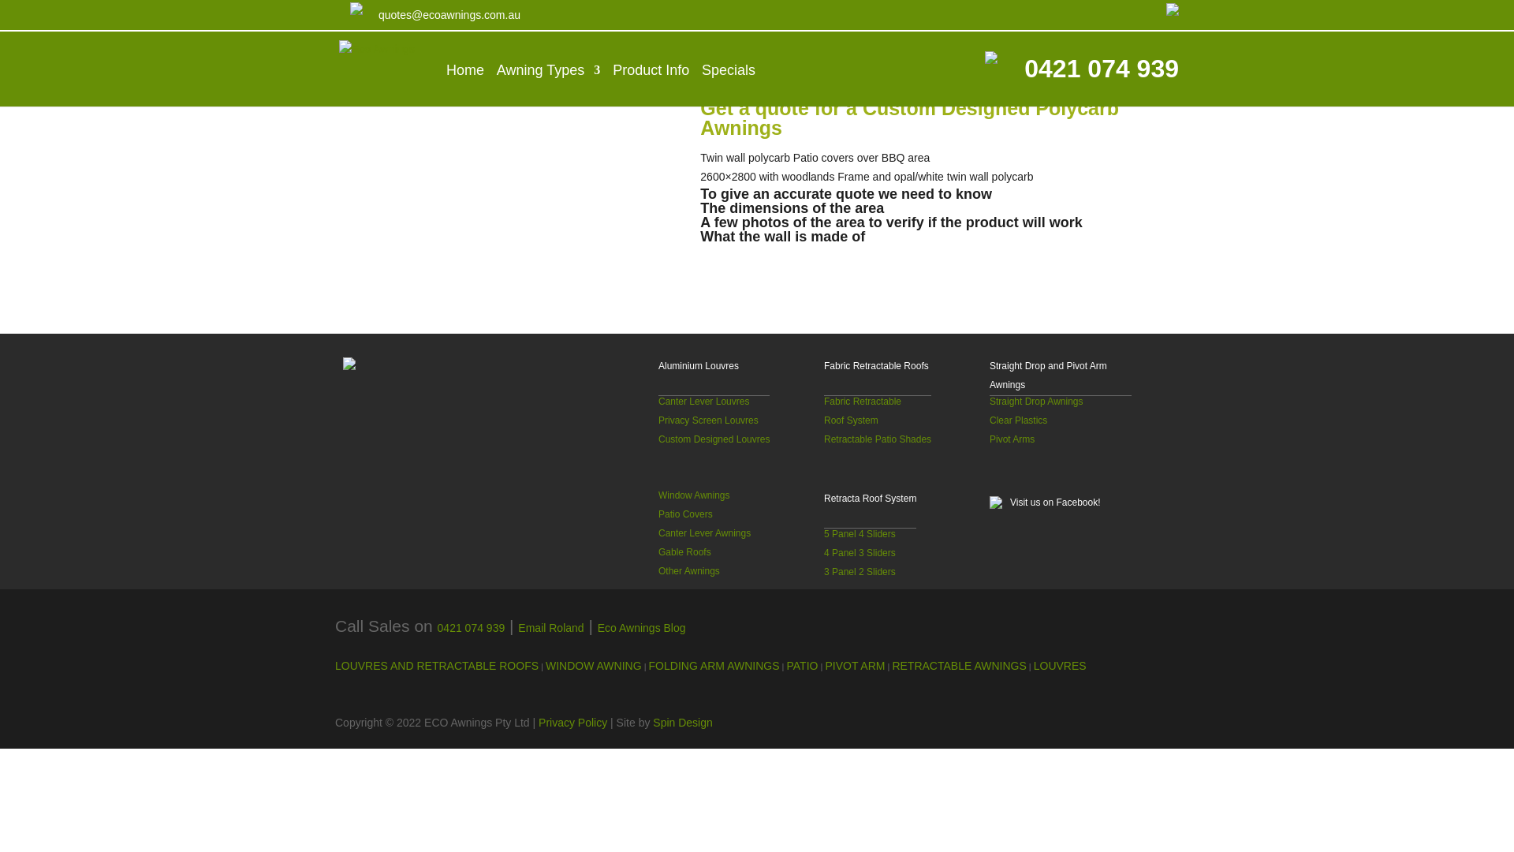 Image resolution: width=1514 pixels, height=852 pixels. Describe the element at coordinates (684, 552) in the screenshot. I see `Gable Roofs` at that location.